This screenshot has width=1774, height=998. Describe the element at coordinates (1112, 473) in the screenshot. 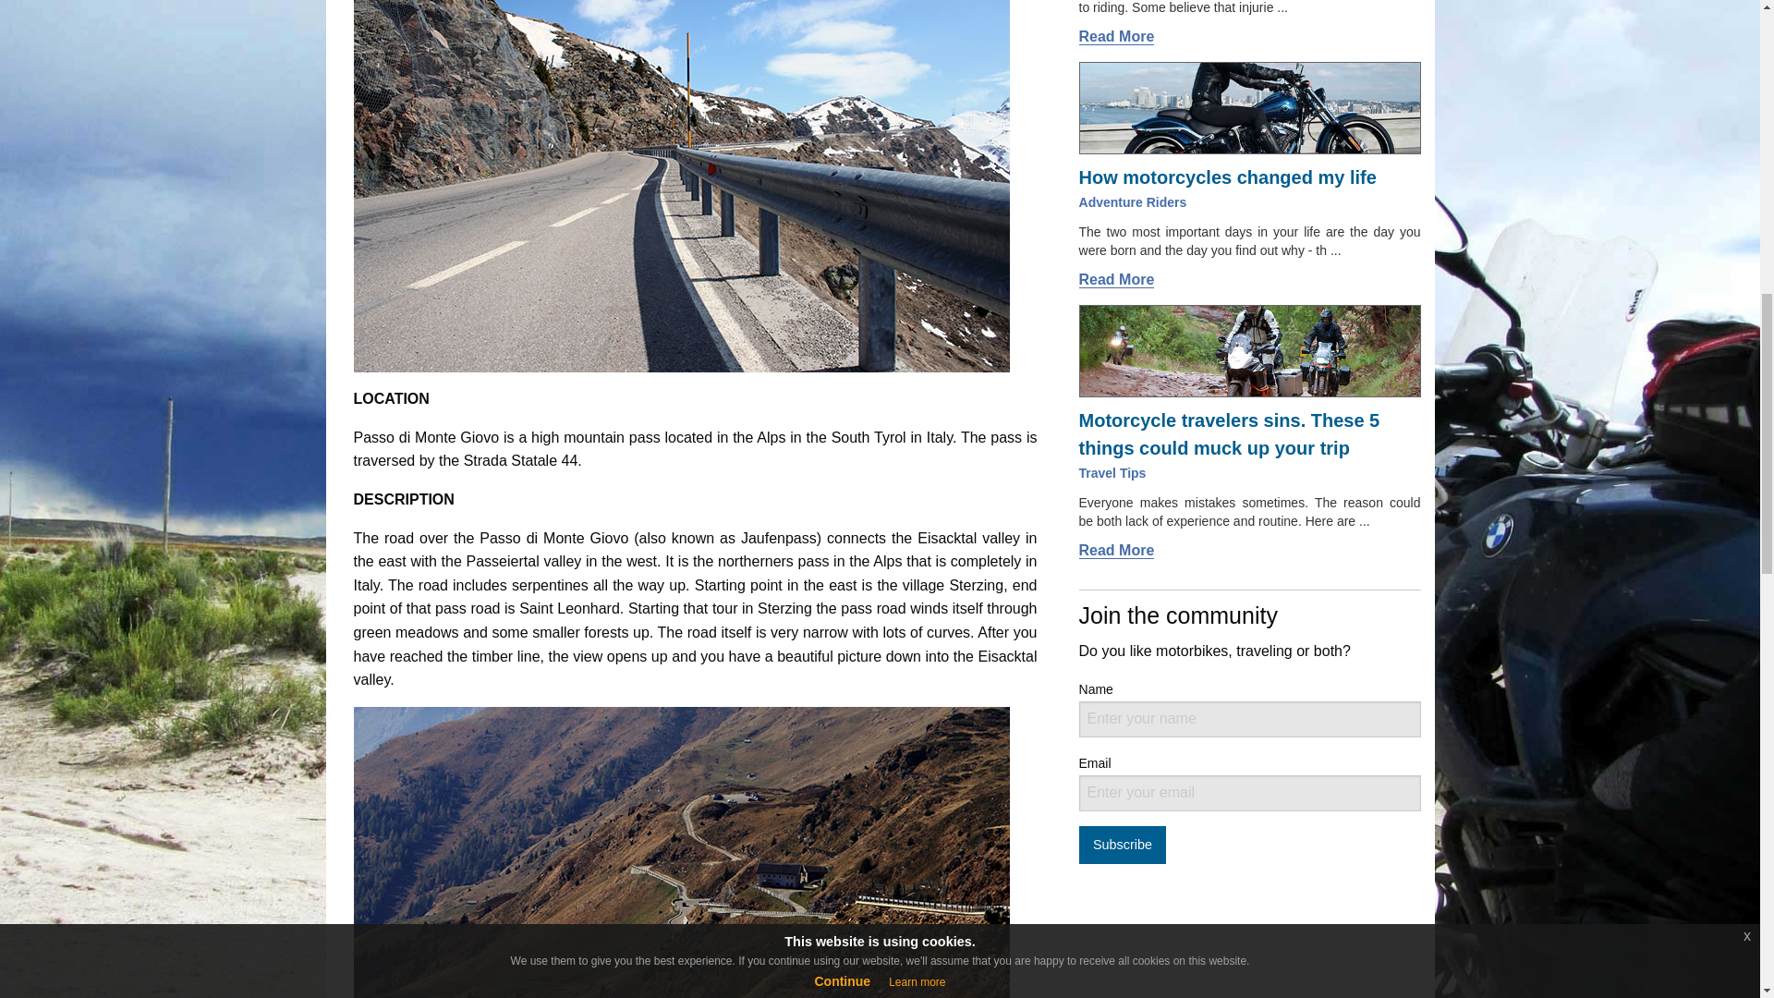

I see `Travel Tips` at that location.